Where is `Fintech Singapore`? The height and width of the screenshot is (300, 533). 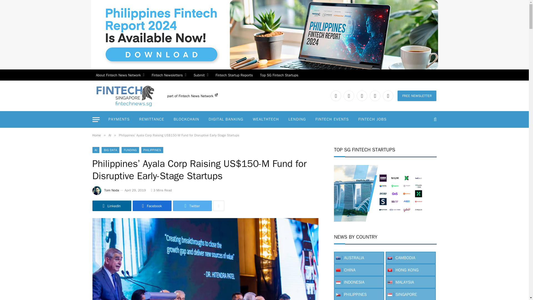 Fintech Singapore is located at coordinates (125, 96).